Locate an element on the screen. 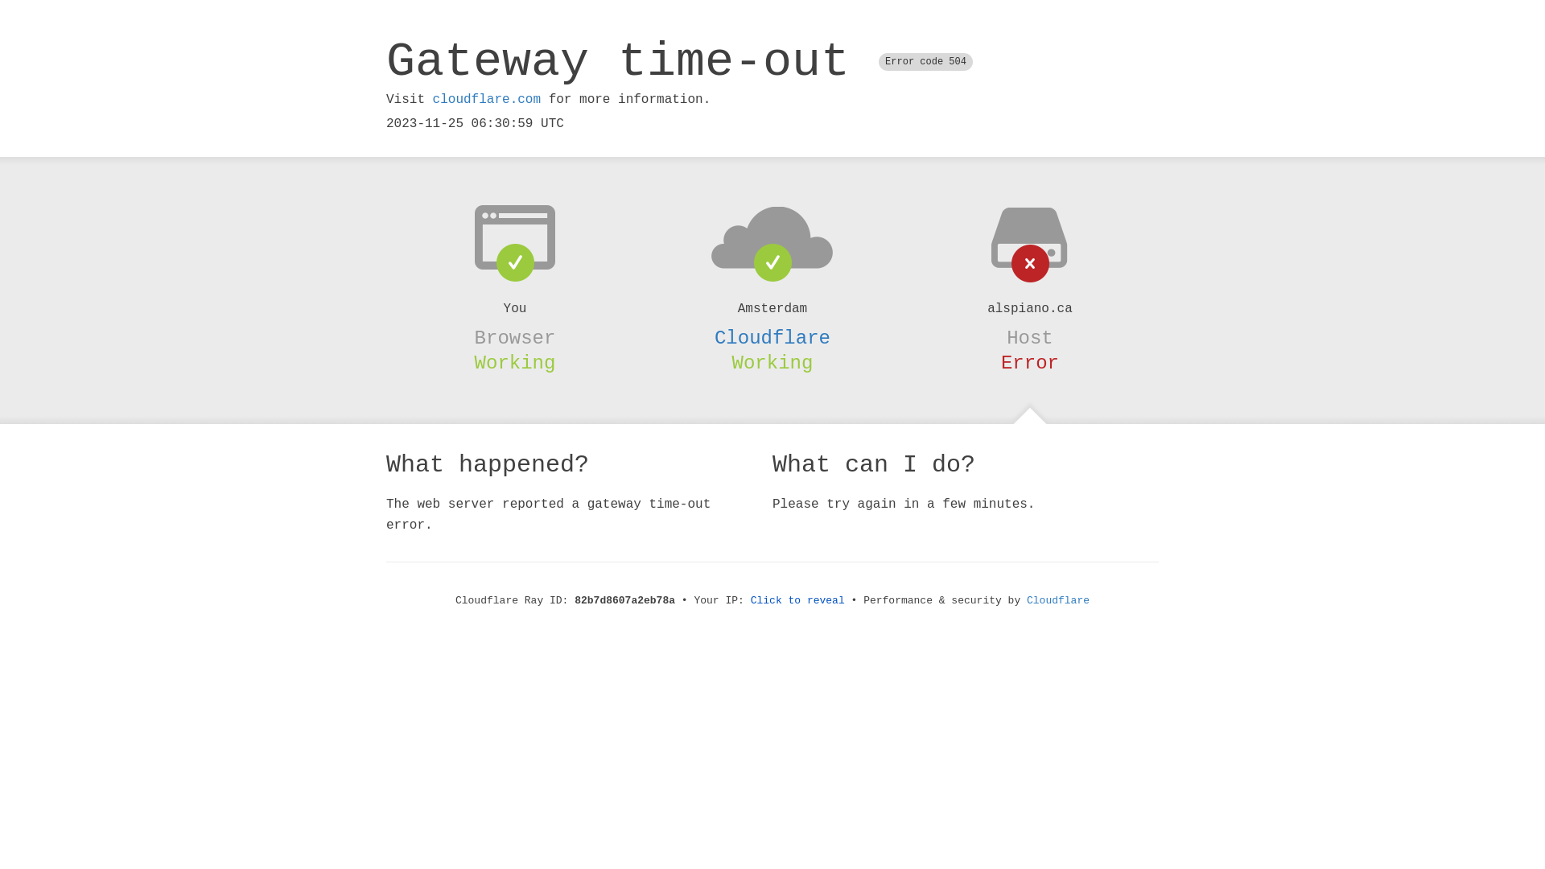 The image size is (1545, 869). Click to reveal is located at coordinates (798, 600).